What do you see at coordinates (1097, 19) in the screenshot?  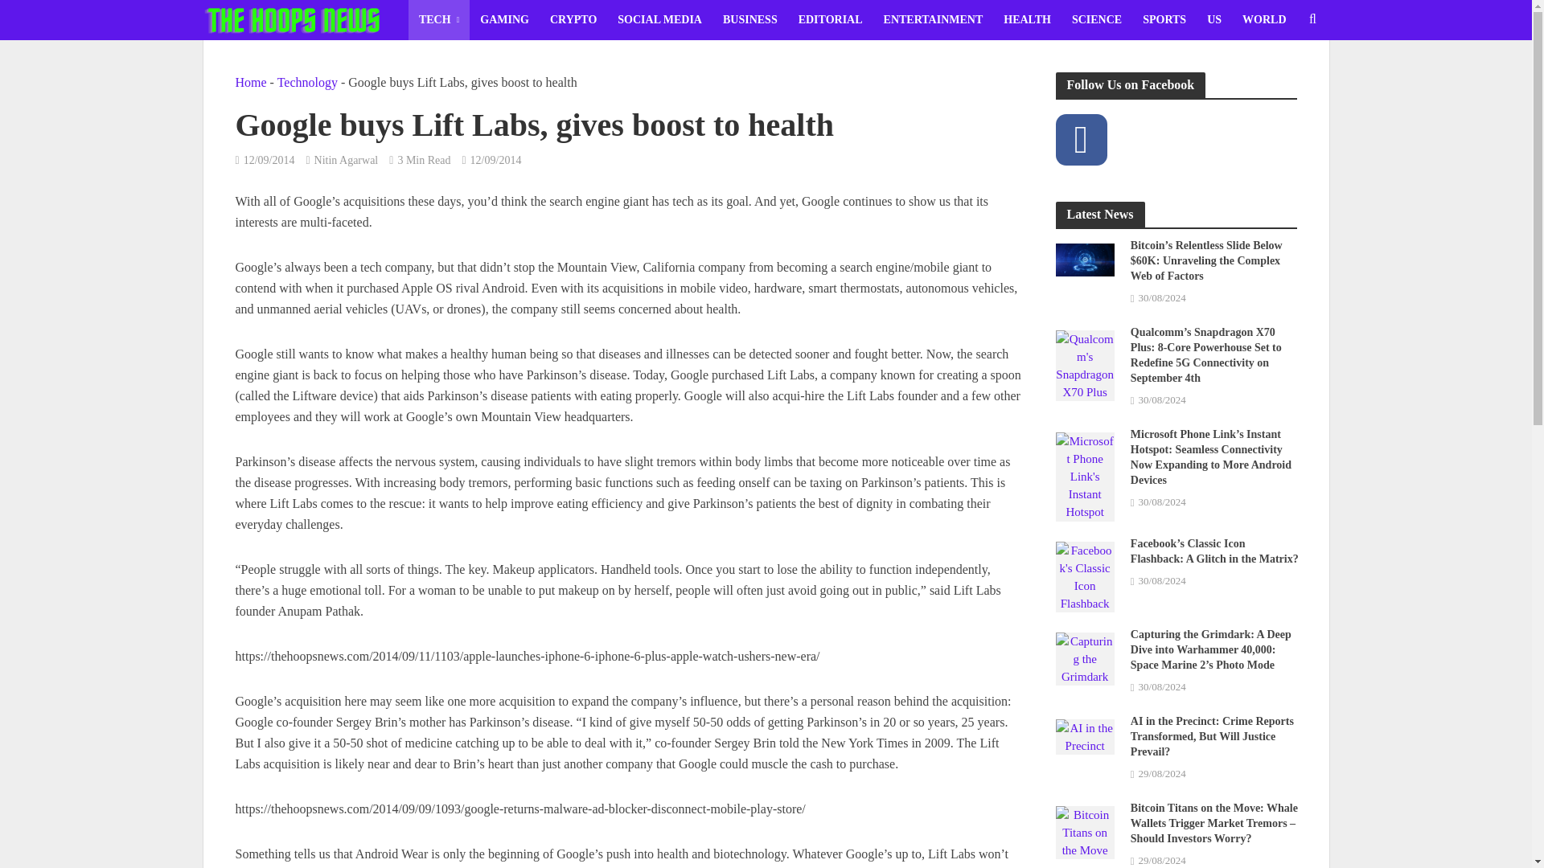 I see `SCIENCE` at bounding box center [1097, 19].